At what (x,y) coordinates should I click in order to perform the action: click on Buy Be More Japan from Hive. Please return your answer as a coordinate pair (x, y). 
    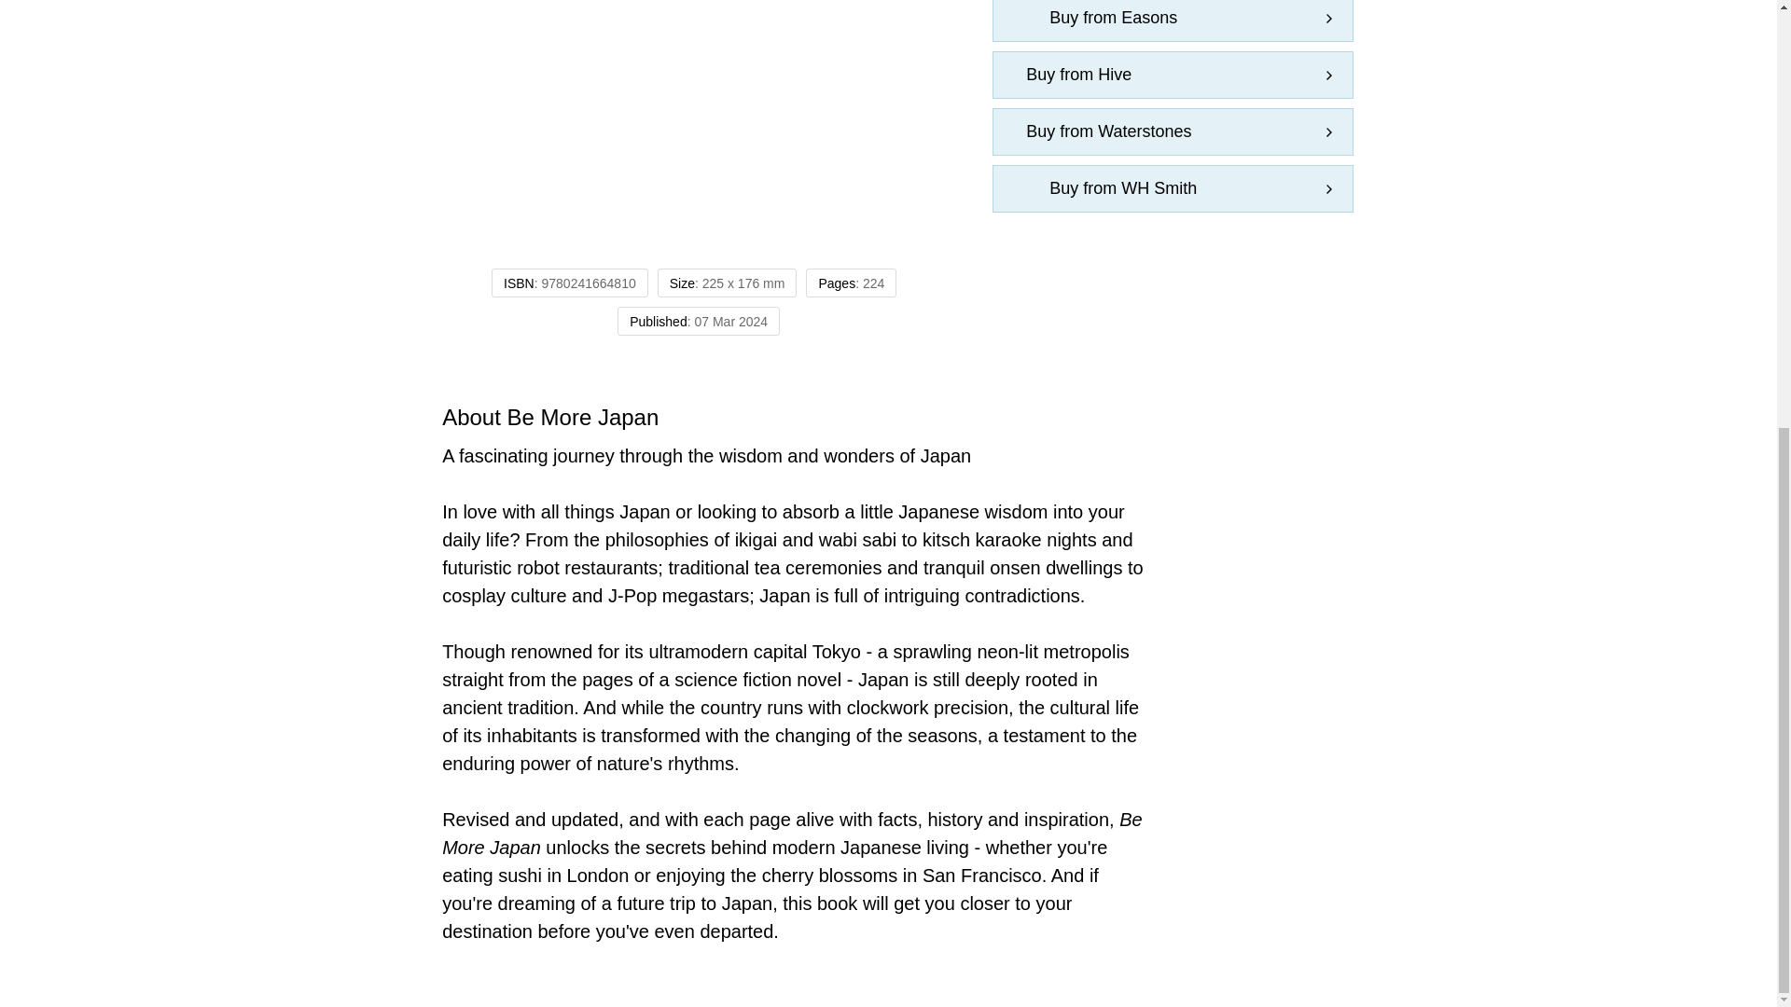
    Looking at the image, I should click on (1173, 75).